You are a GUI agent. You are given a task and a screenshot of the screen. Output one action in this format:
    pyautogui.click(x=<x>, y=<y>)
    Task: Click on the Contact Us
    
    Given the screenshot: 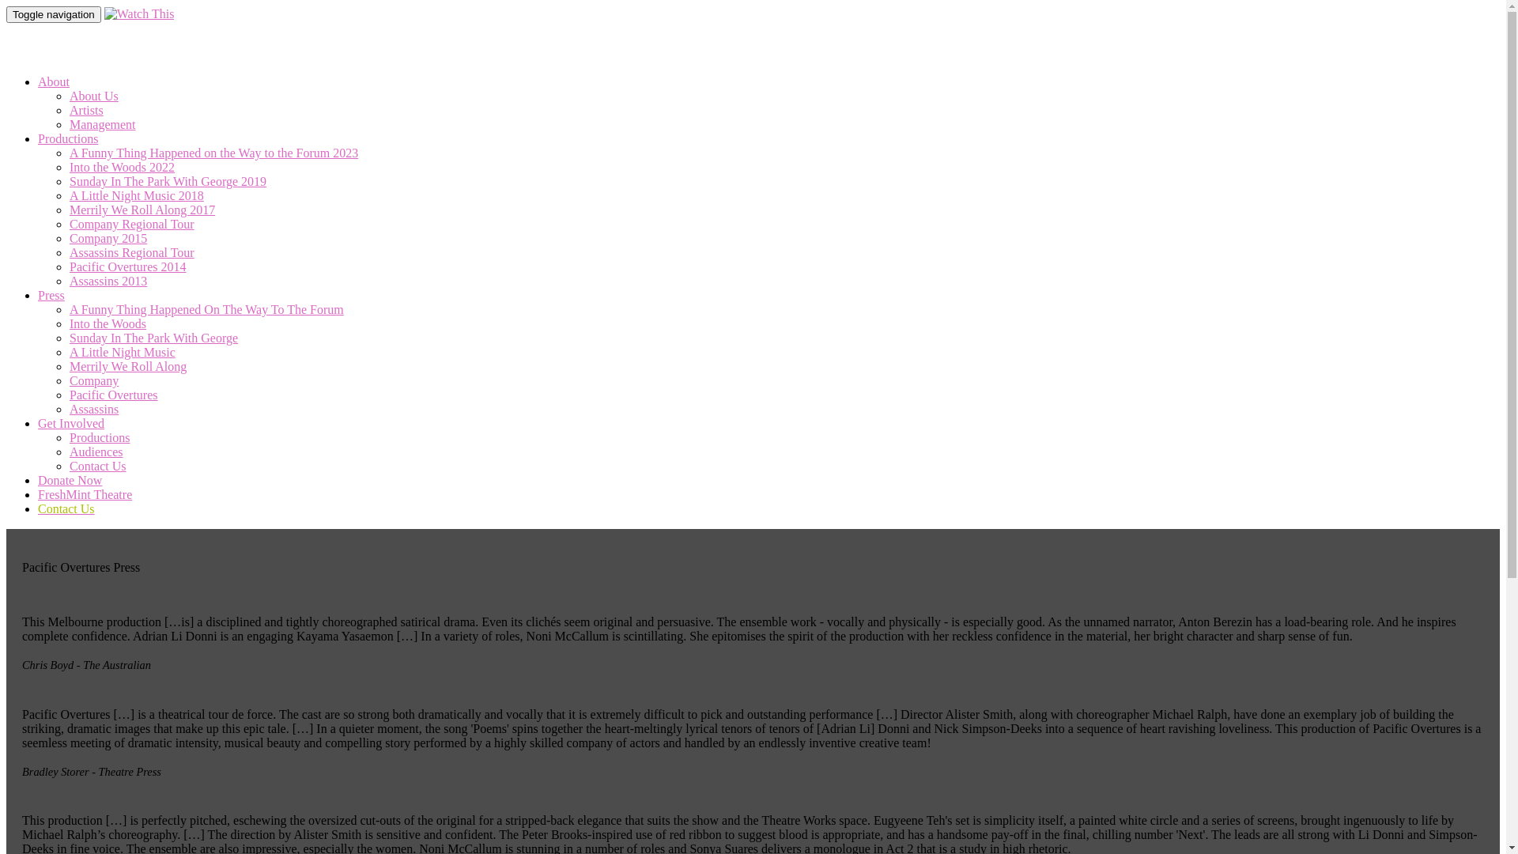 What is the action you would take?
    pyautogui.click(x=66, y=508)
    